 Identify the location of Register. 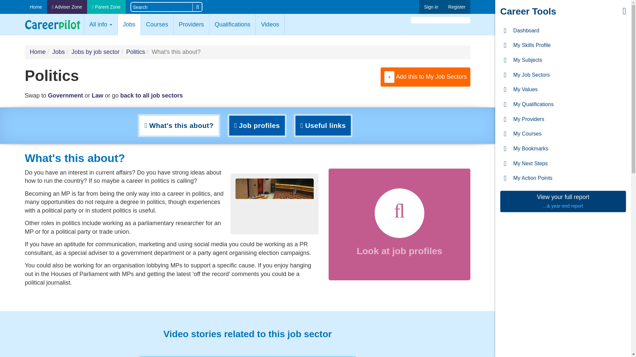
(457, 7).